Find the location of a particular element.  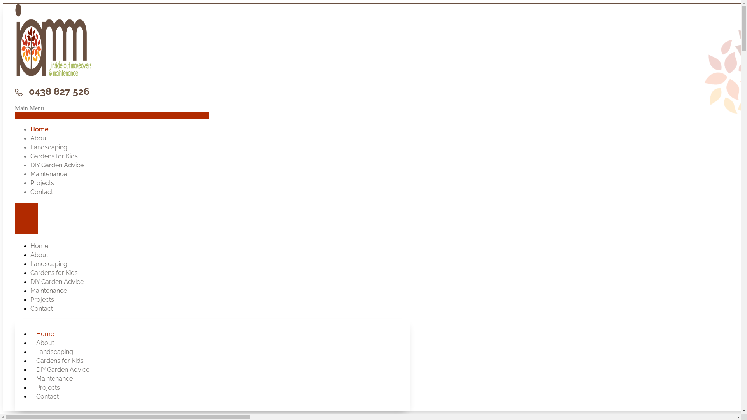

Contact is located at coordinates (42, 192).